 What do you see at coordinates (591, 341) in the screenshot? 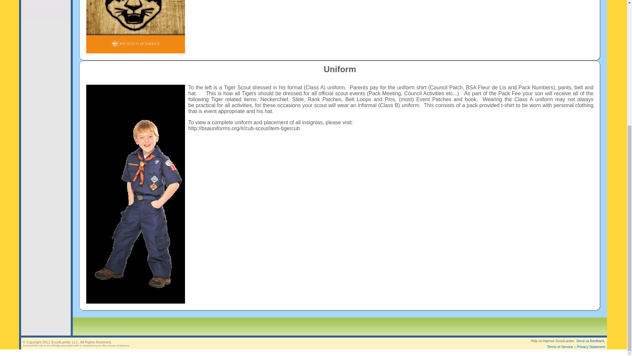
I see `Send us feedback.` at bounding box center [591, 341].